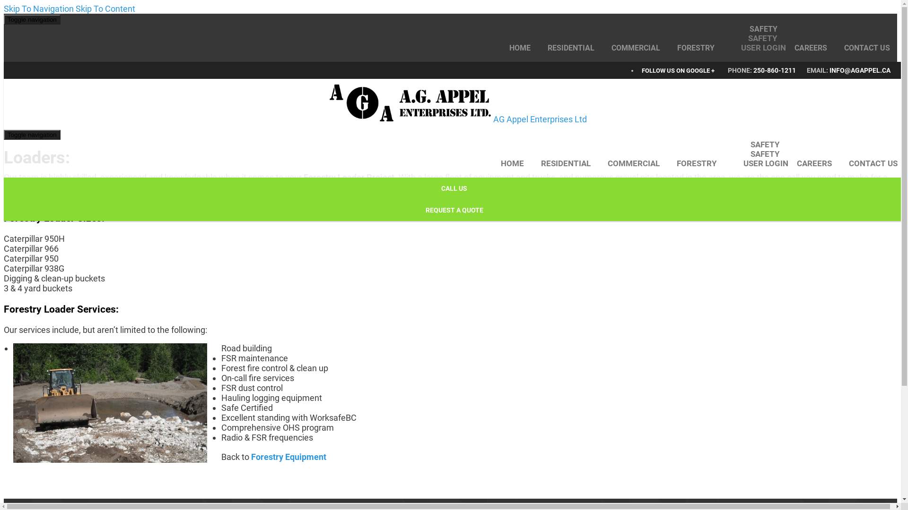 The width and height of the screenshot is (908, 510). I want to click on HOME, so click(524, 48).